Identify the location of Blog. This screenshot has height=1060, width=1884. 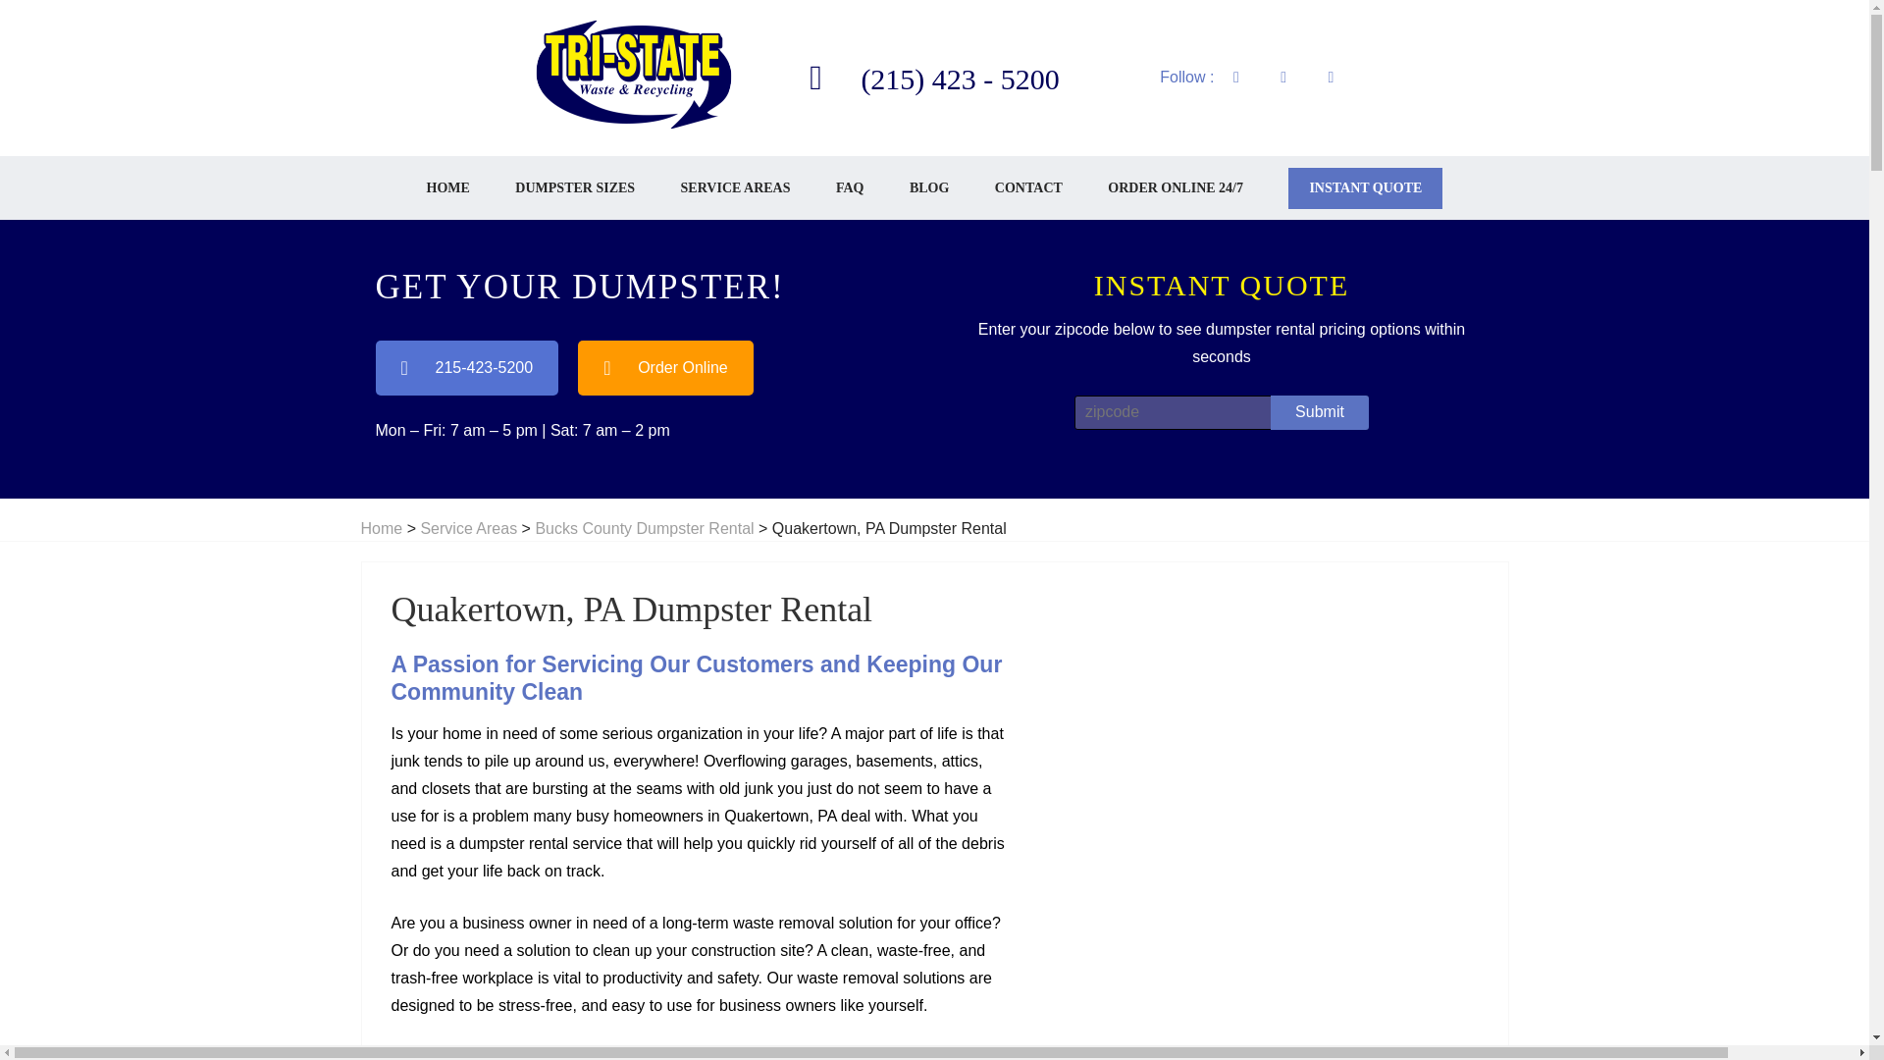
(929, 186).